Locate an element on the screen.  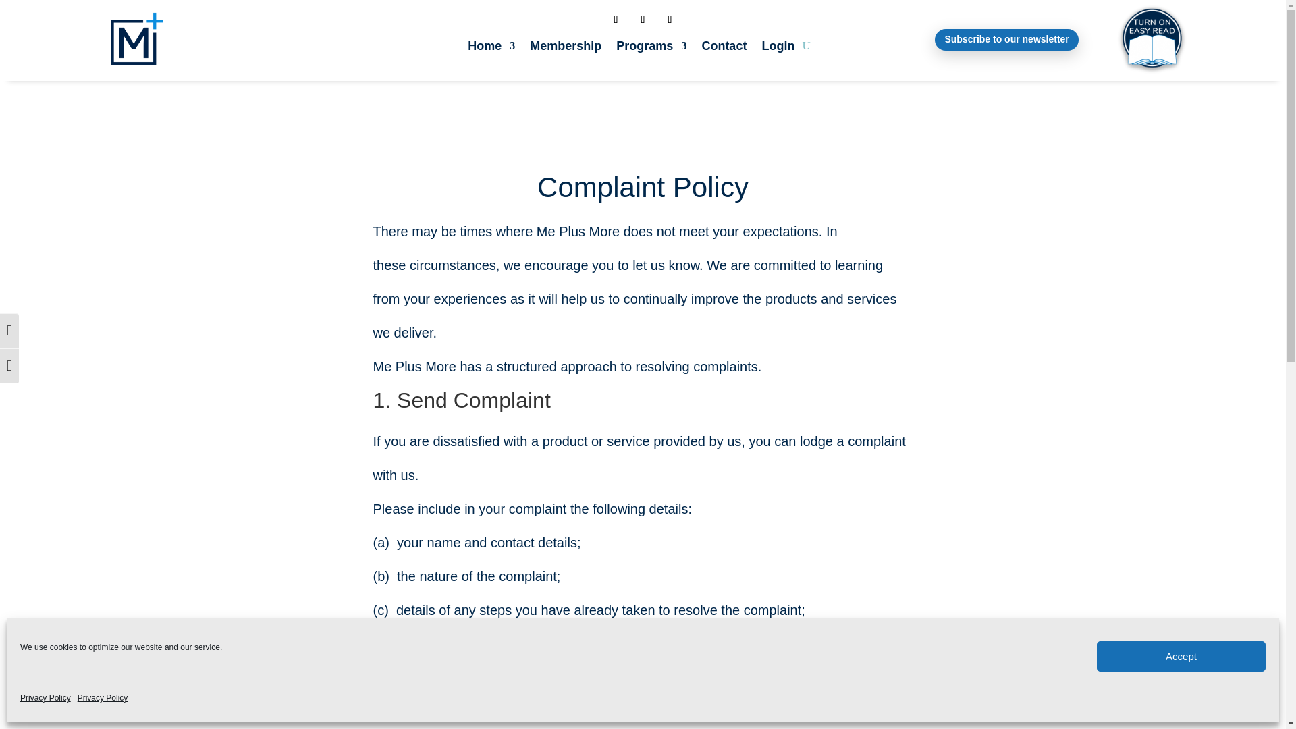
Membership is located at coordinates (566, 49).